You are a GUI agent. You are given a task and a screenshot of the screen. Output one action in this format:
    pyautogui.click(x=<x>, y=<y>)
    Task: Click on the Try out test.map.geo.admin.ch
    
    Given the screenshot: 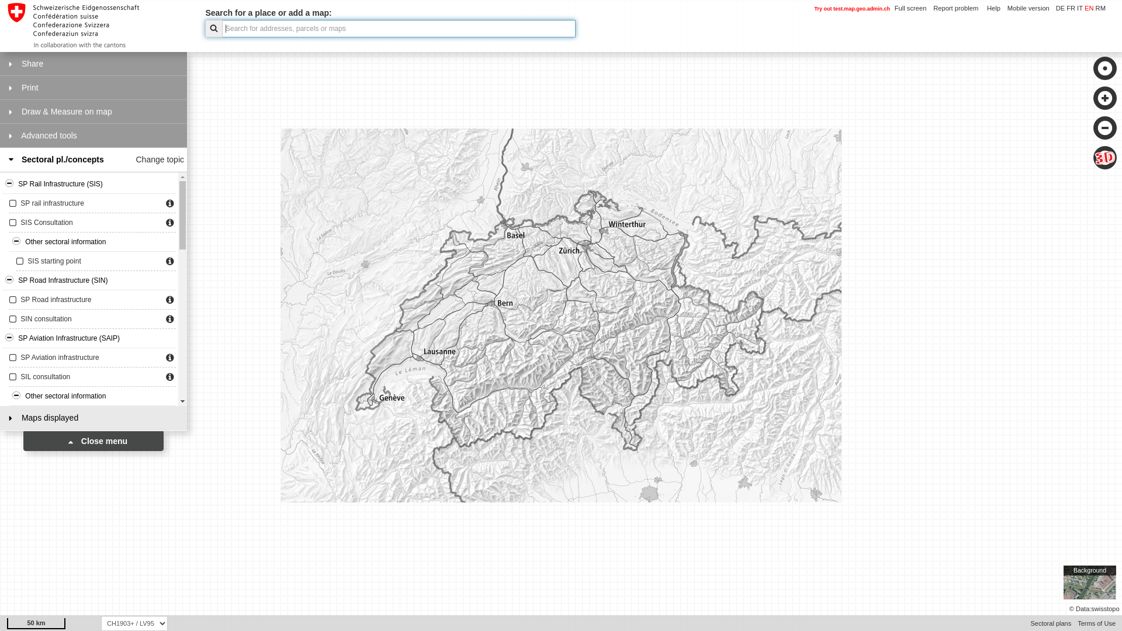 What is the action you would take?
    pyautogui.click(x=852, y=8)
    